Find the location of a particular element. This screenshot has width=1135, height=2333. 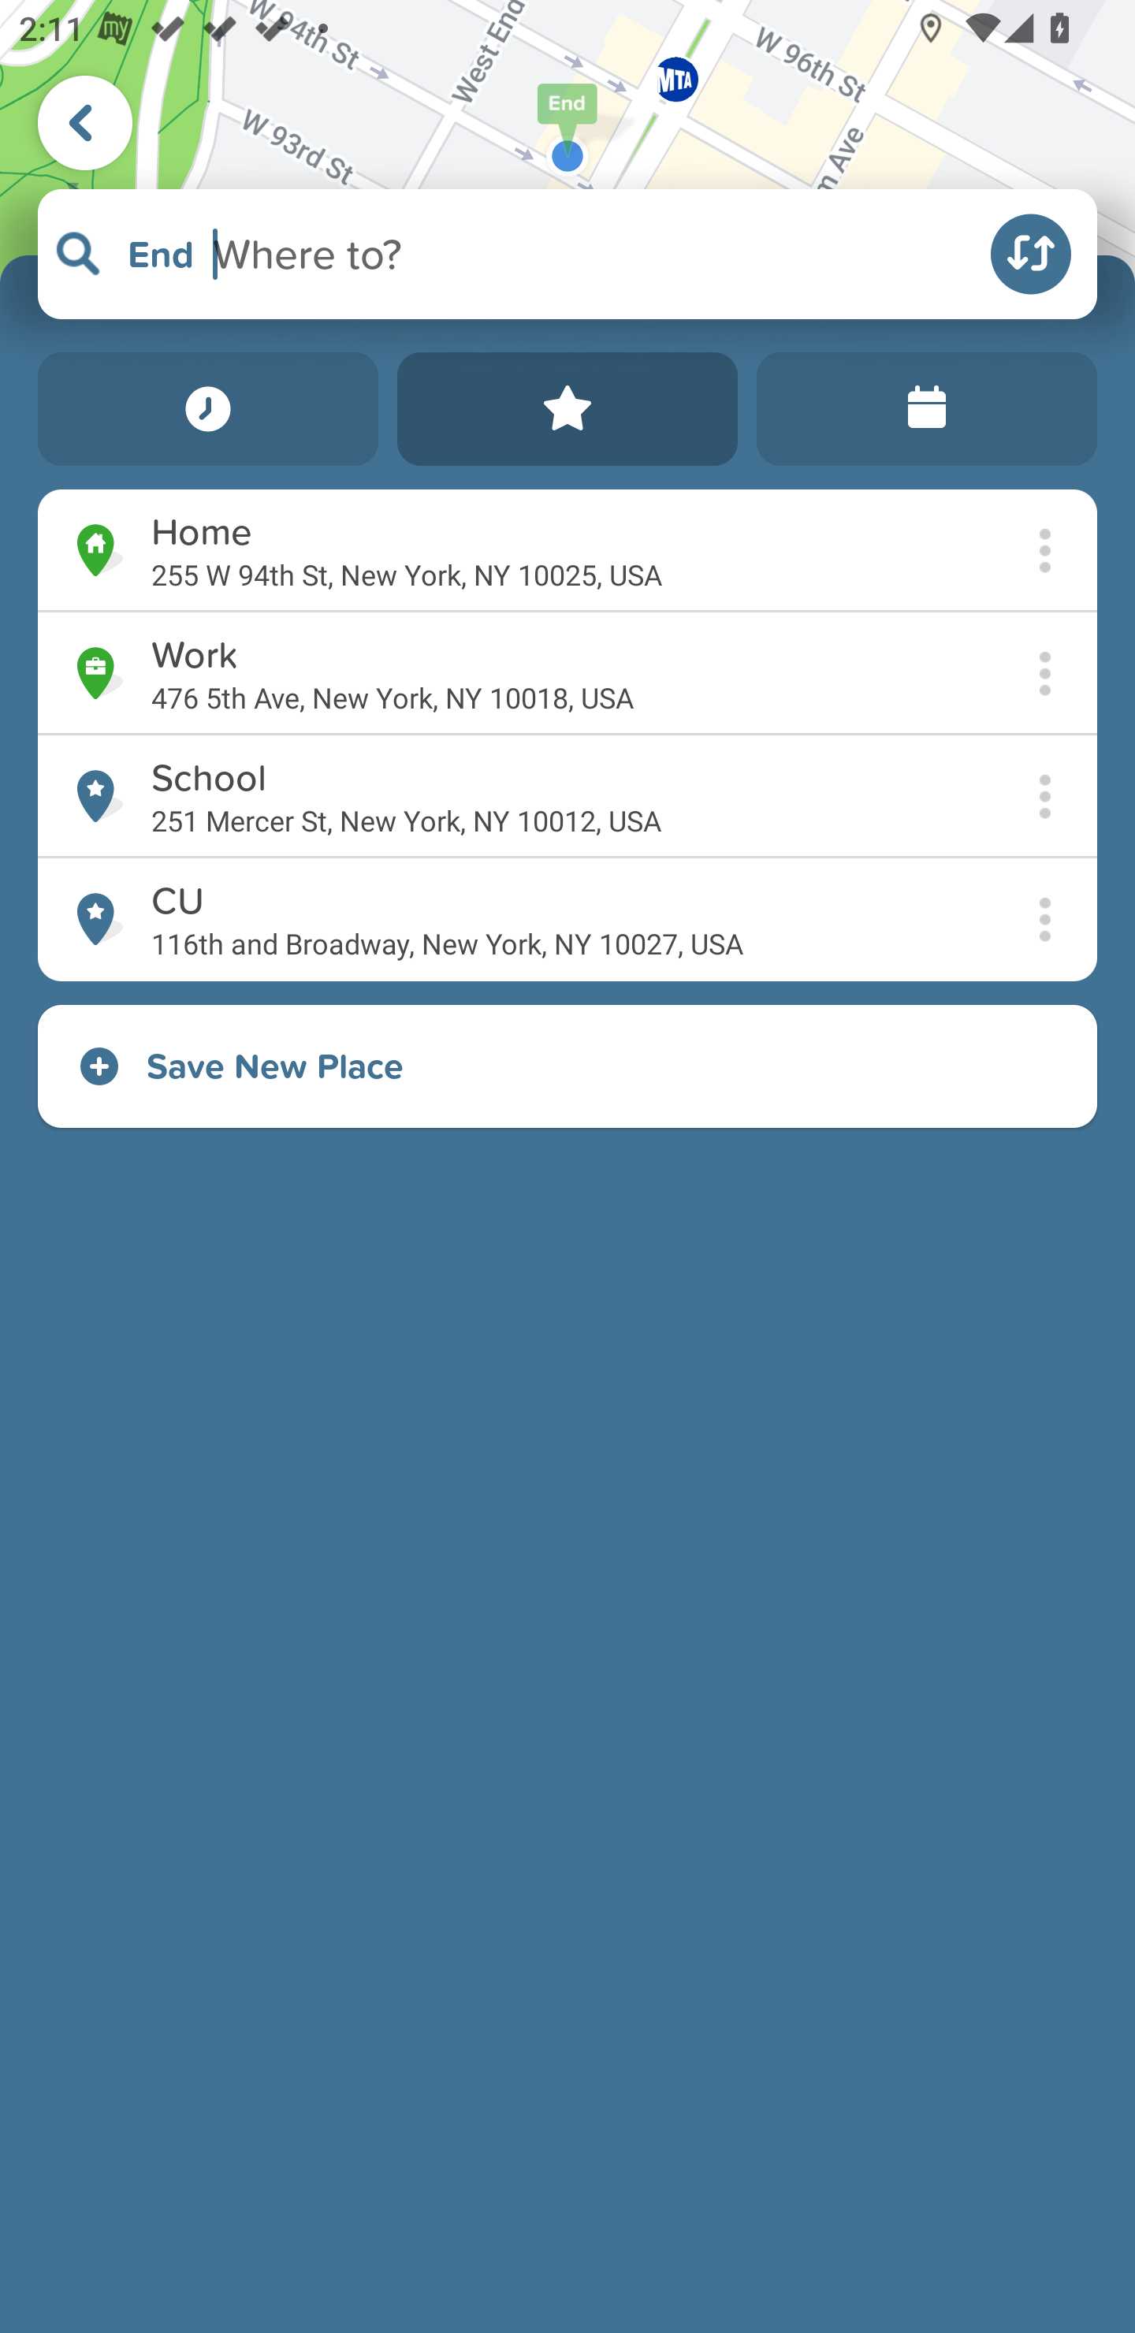

School 251 Mercer St, New York, NY 10012, USA is located at coordinates (567, 796).